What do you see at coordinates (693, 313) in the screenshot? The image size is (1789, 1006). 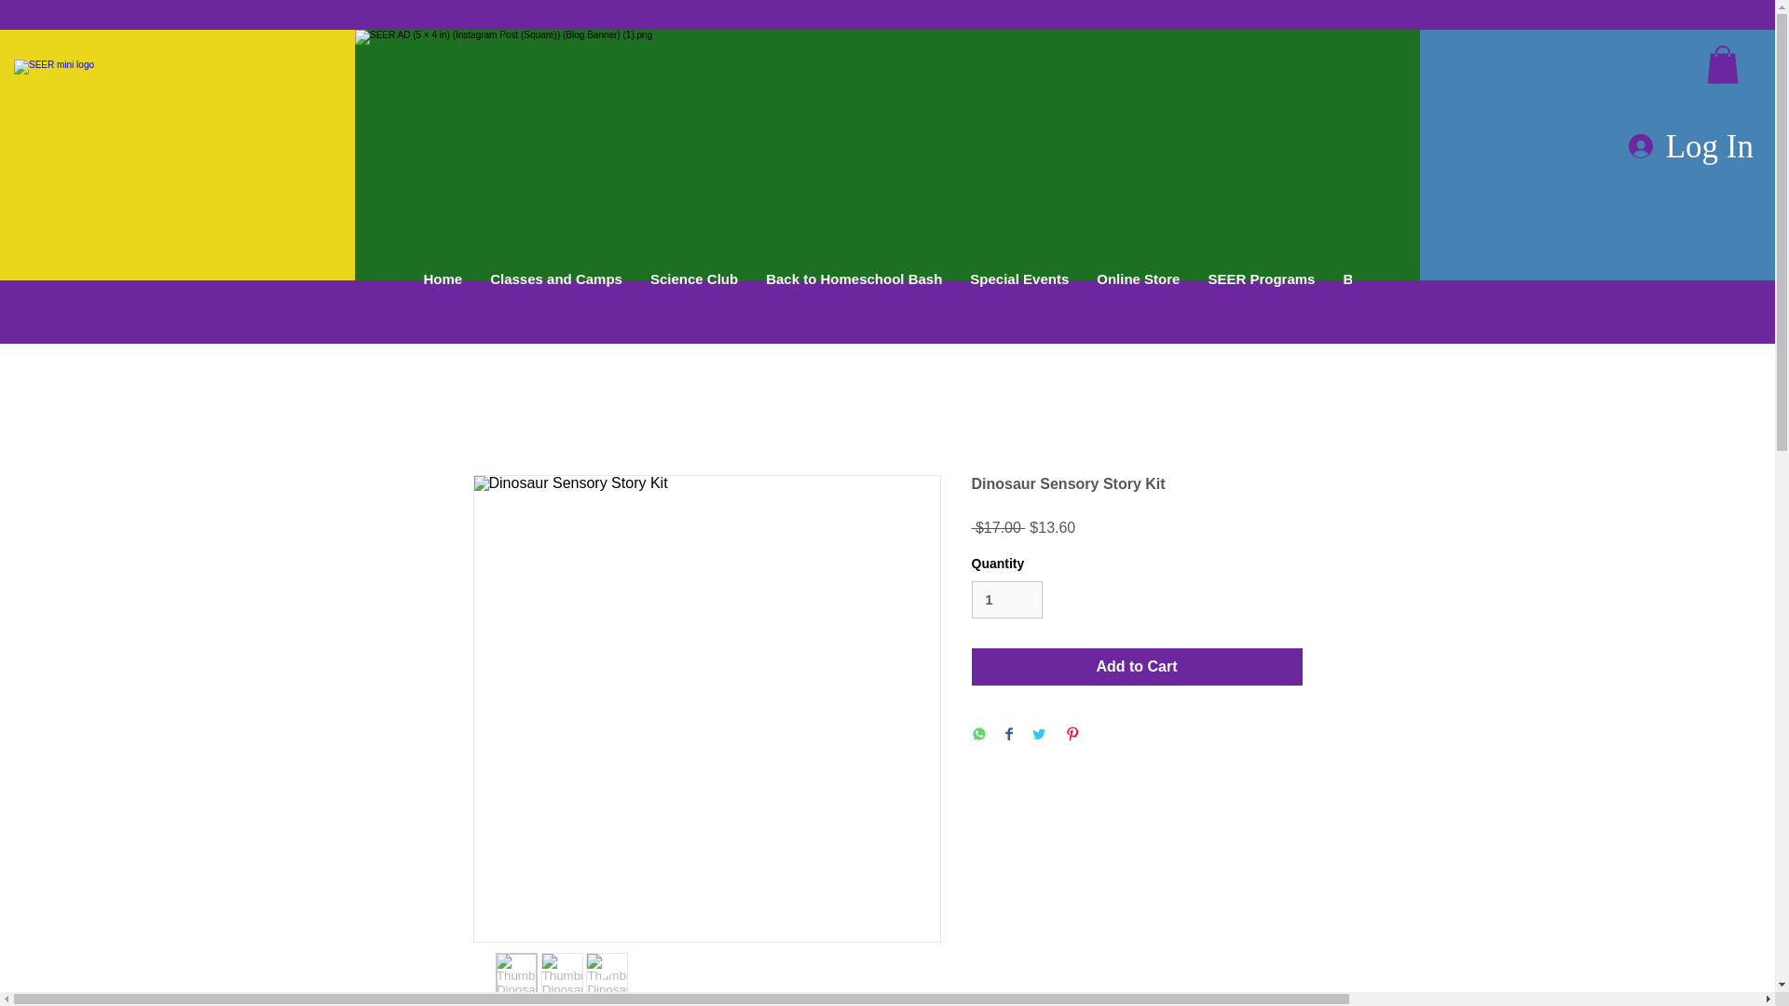 I see `Science Club` at bounding box center [693, 313].